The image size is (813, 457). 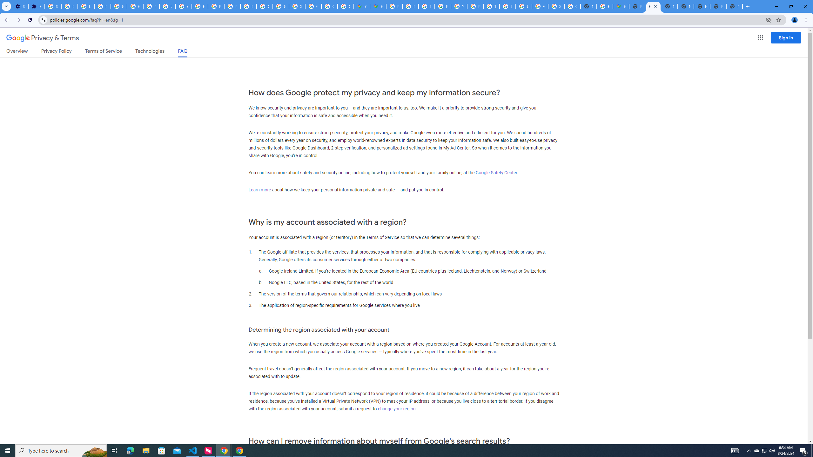 I want to click on Create your Google Account, so click(x=346, y=6).